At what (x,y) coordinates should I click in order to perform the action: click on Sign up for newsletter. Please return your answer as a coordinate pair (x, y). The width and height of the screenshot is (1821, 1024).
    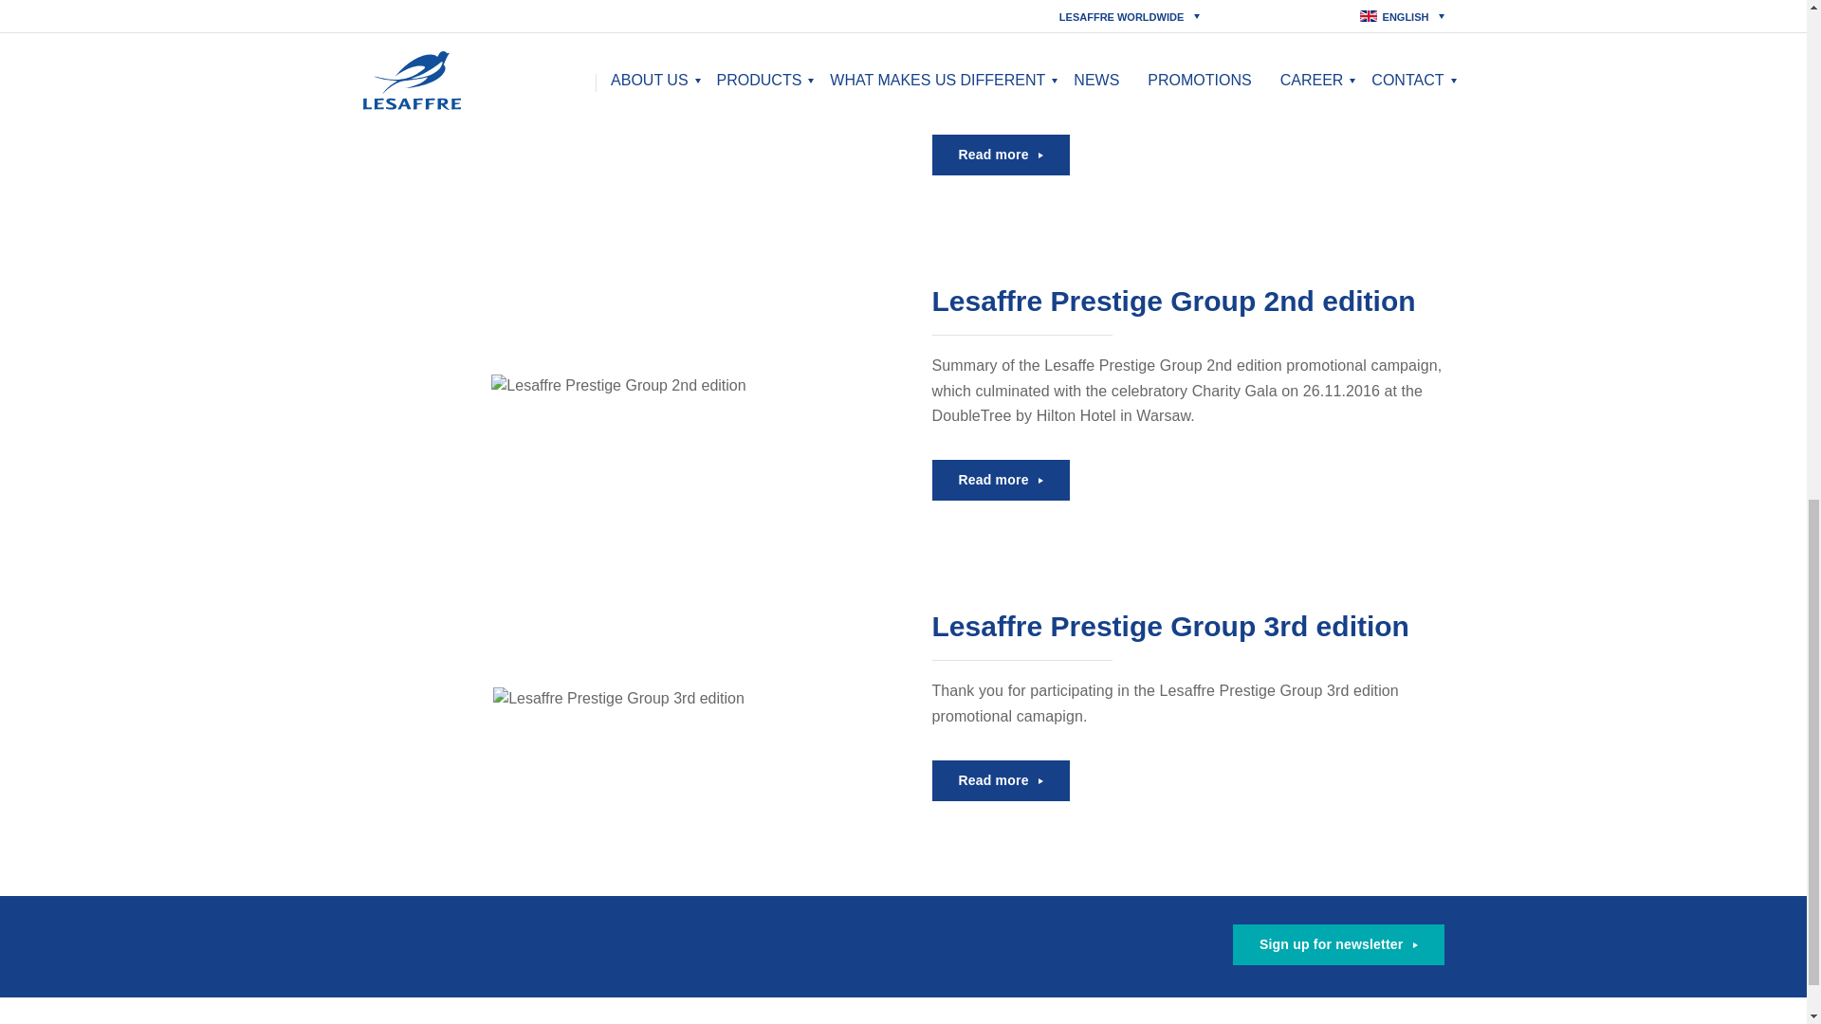
    Looking at the image, I should click on (1337, 944).